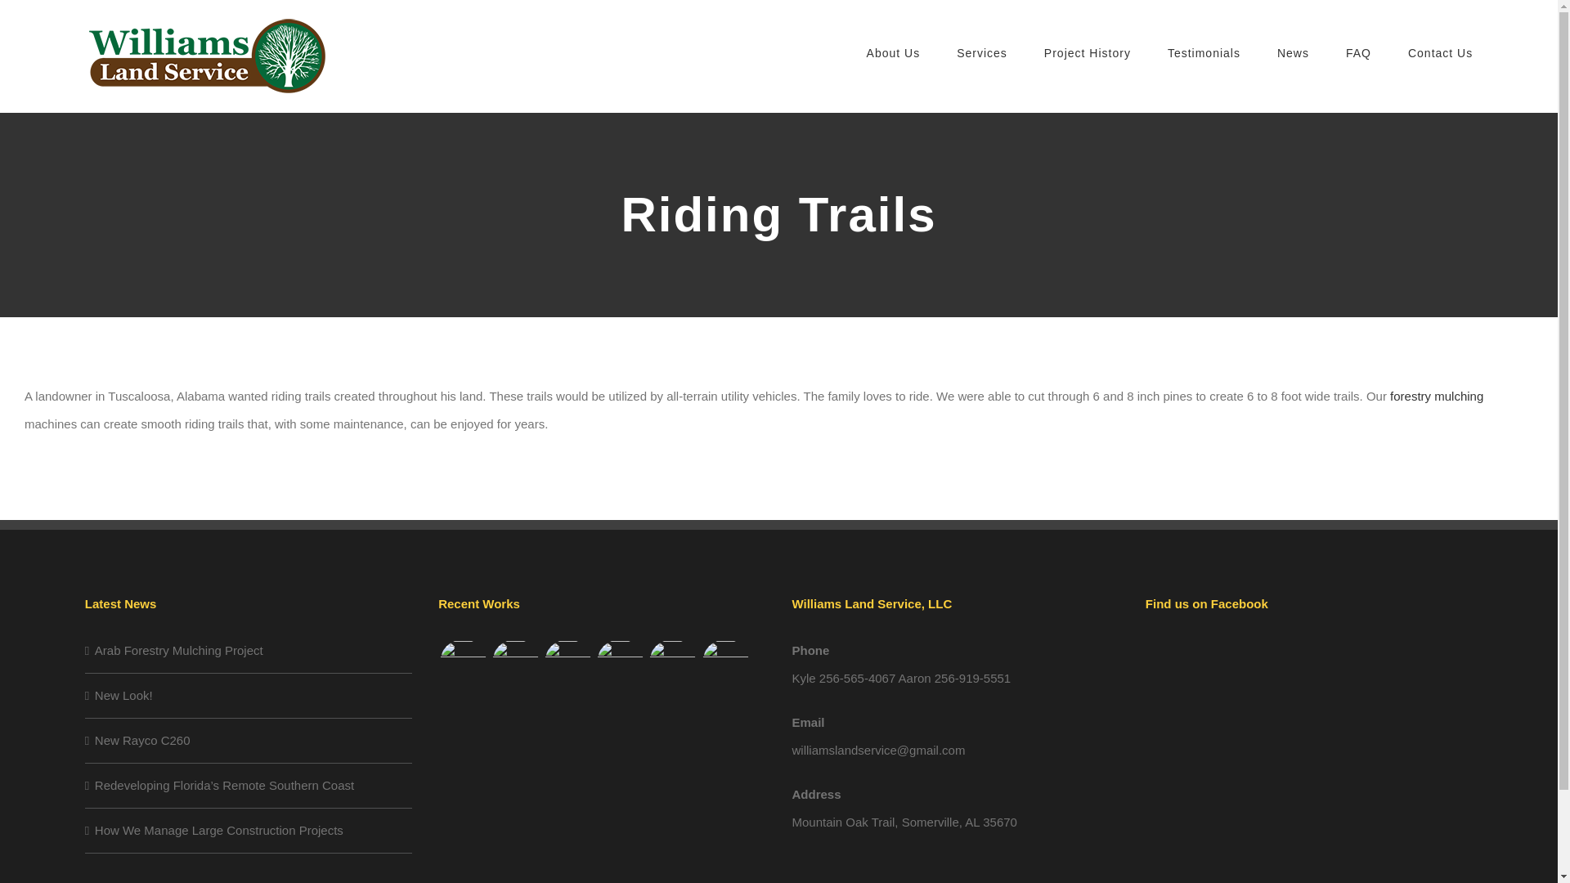 This screenshot has width=1570, height=883. I want to click on How We Manage Large Construction Projects, so click(249, 831).